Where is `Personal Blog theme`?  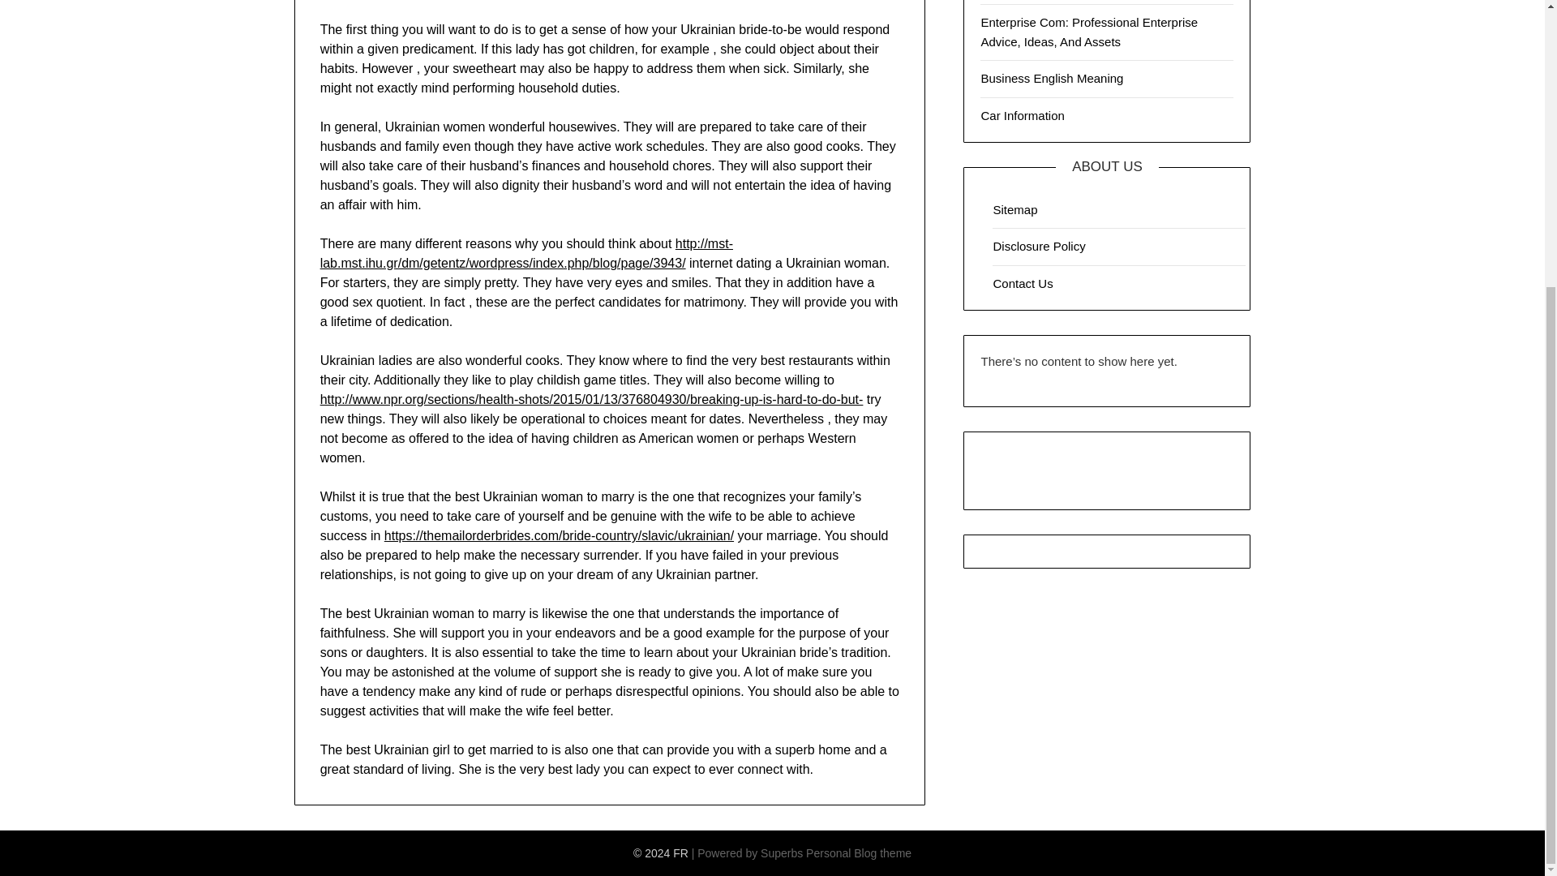 Personal Blog theme is located at coordinates (858, 853).